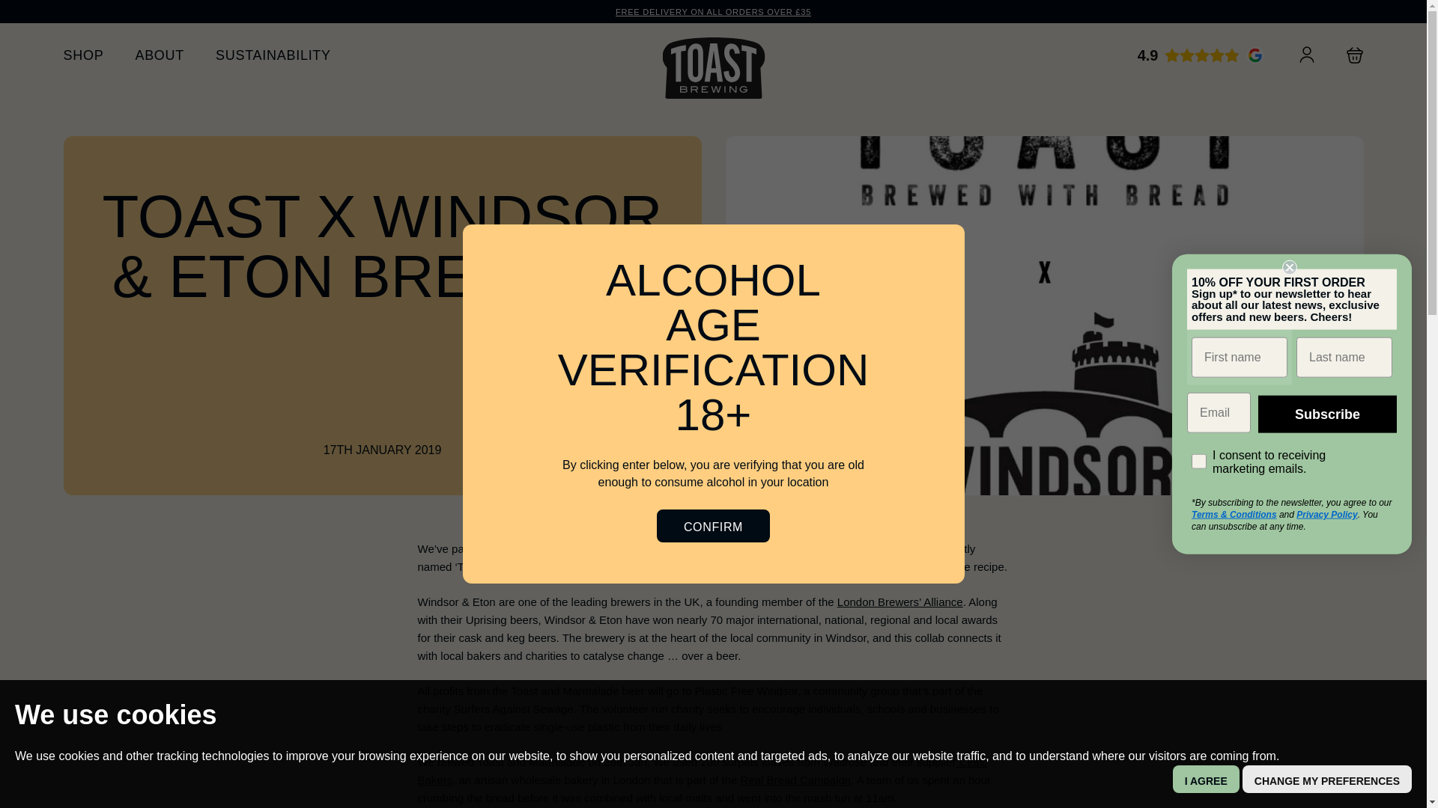  Describe the element at coordinates (795, 780) in the screenshot. I see `Real Bread Campaign` at that location.